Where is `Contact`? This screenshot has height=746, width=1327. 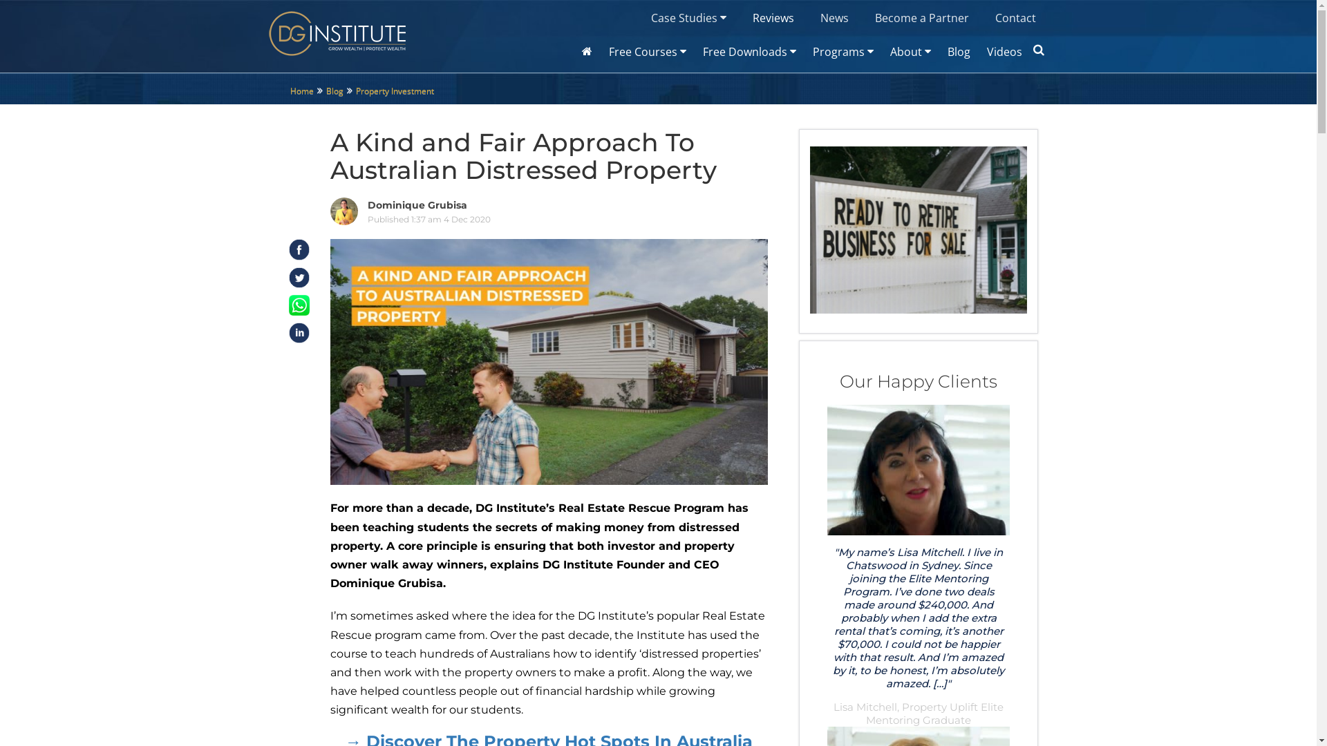 Contact is located at coordinates (1015, 18).